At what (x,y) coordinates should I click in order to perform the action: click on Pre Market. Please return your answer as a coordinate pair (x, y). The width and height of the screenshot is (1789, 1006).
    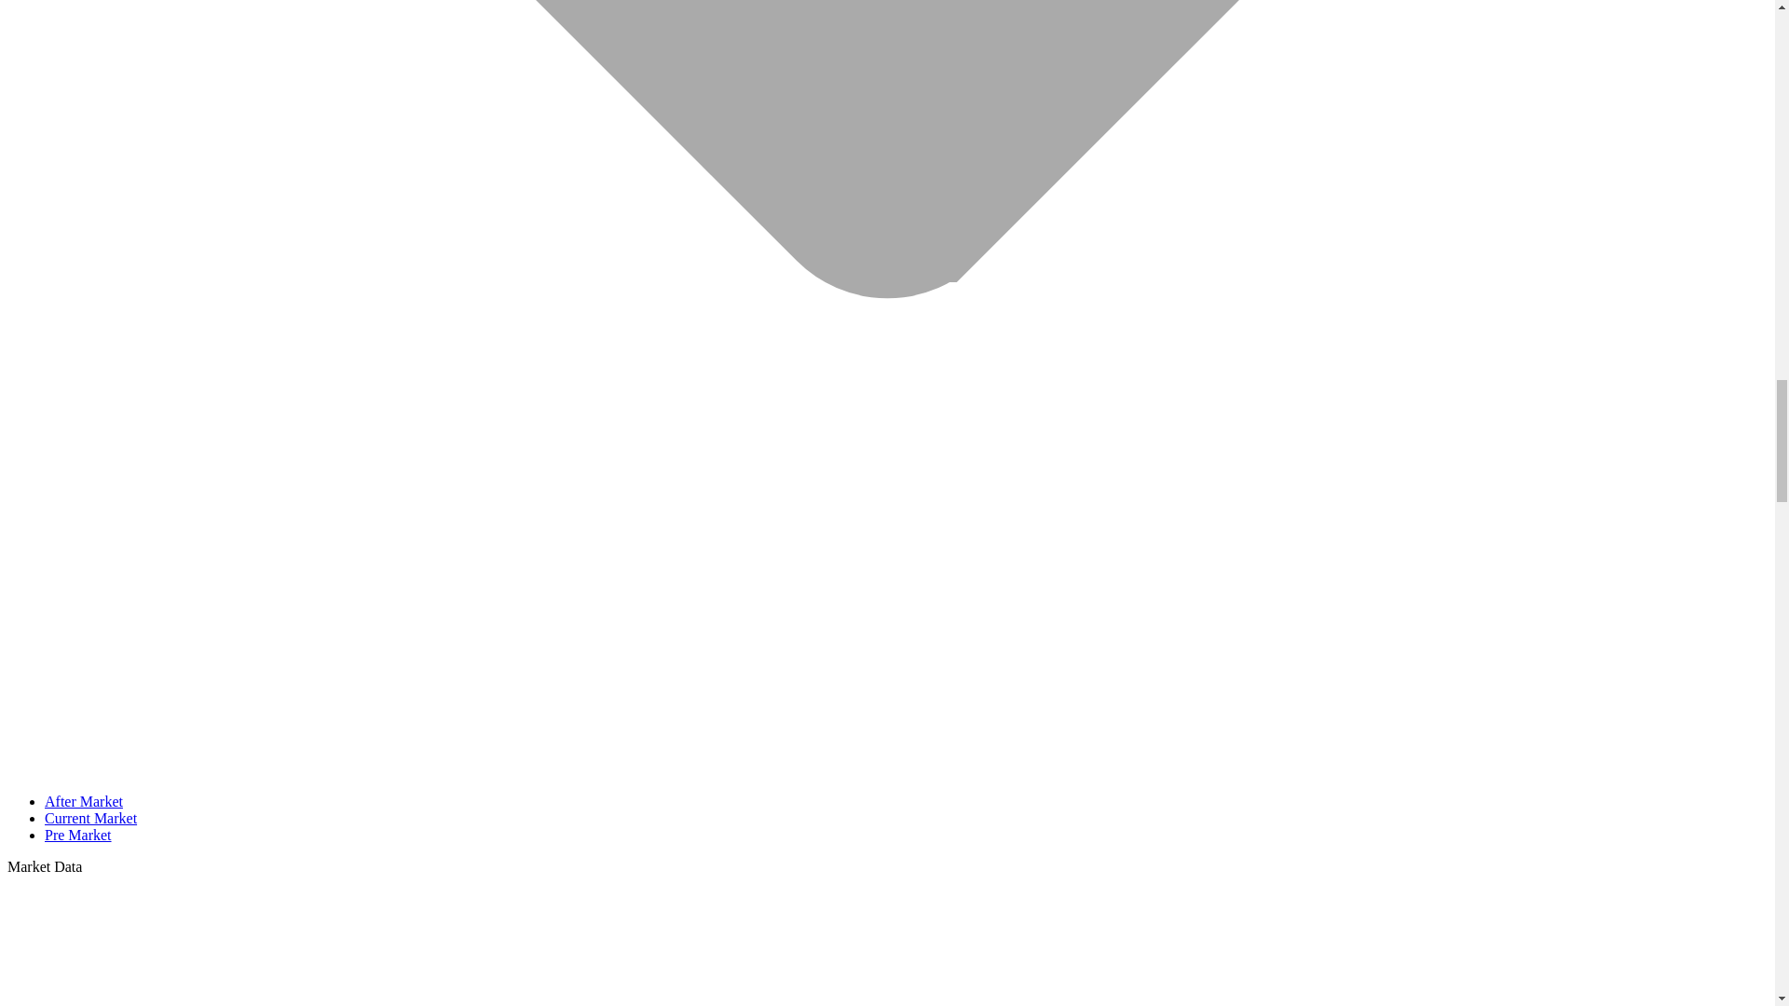
    Looking at the image, I should click on (78, 835).